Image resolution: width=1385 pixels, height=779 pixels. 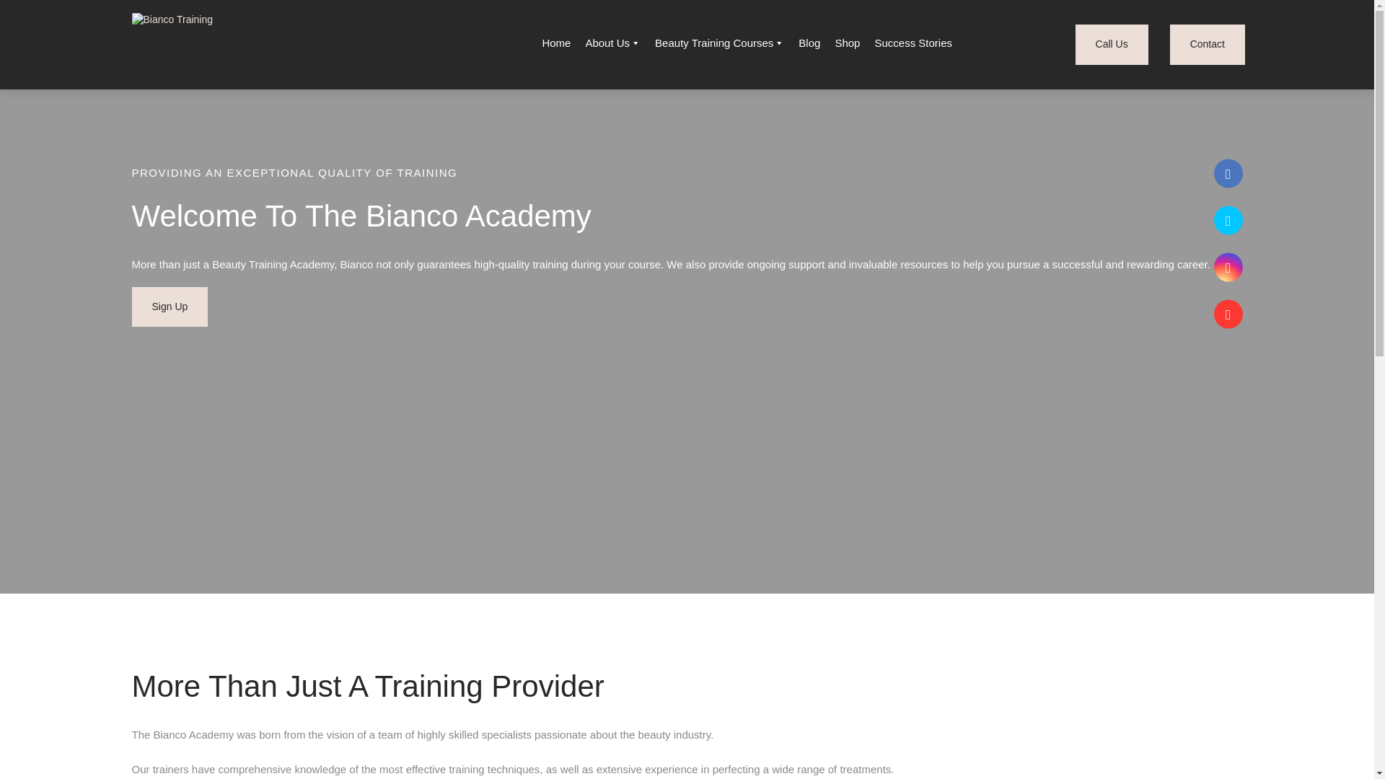 I want to click on Contact, so click(x=1208, y=44).